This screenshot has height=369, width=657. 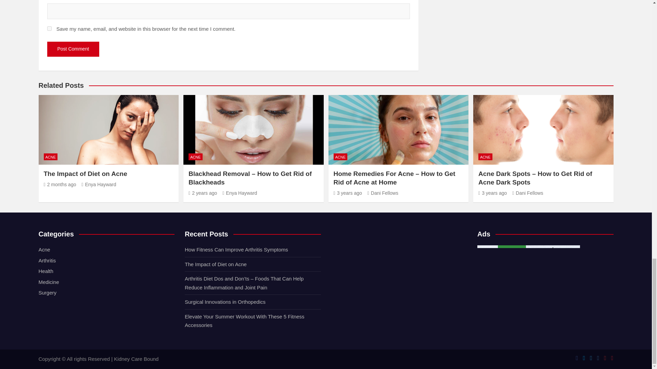 What do you see at coordinates (73, 49) in the screenshot?
I see `Post Comment` at bounding box center [73, 49].